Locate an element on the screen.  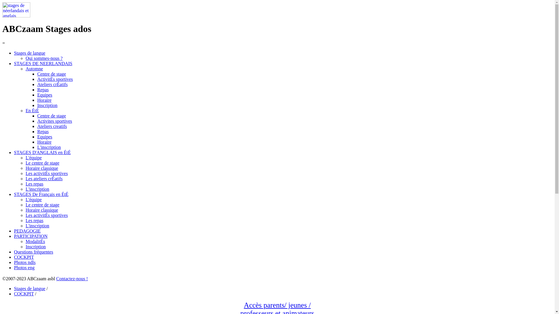
PARTICIPATION is located at coordinates (31, 236).